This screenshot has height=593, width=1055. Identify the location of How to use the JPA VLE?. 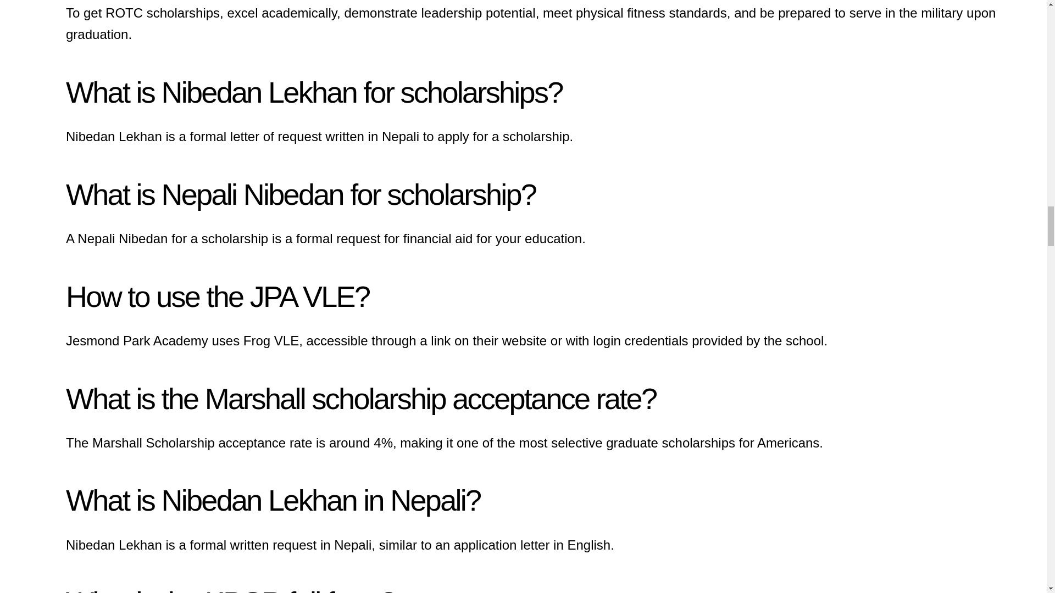
(218, 296).